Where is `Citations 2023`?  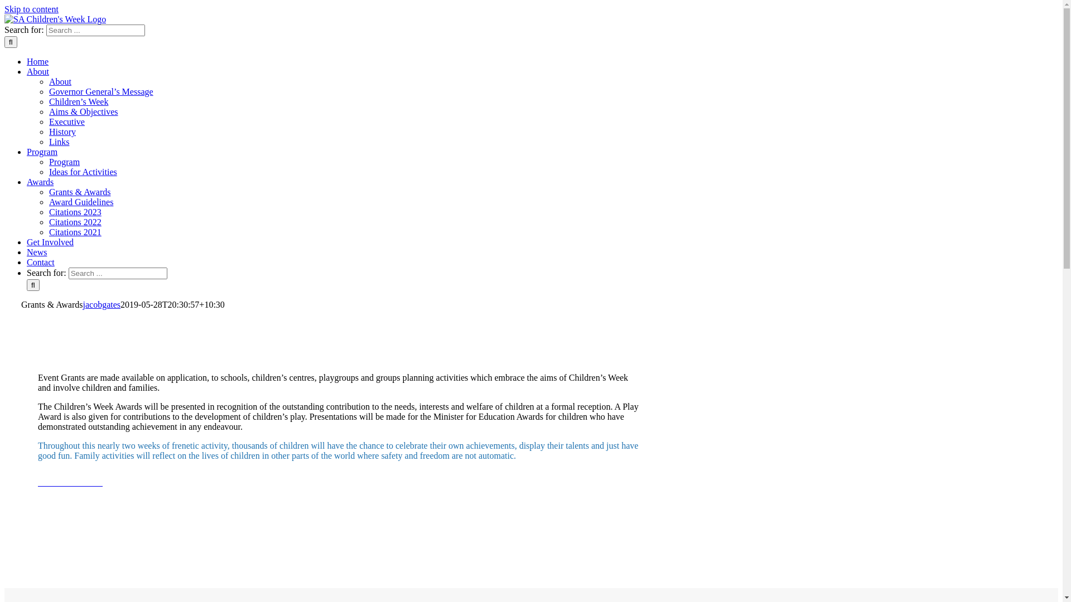 Citations 2023 is located at coordinates (75, 212).